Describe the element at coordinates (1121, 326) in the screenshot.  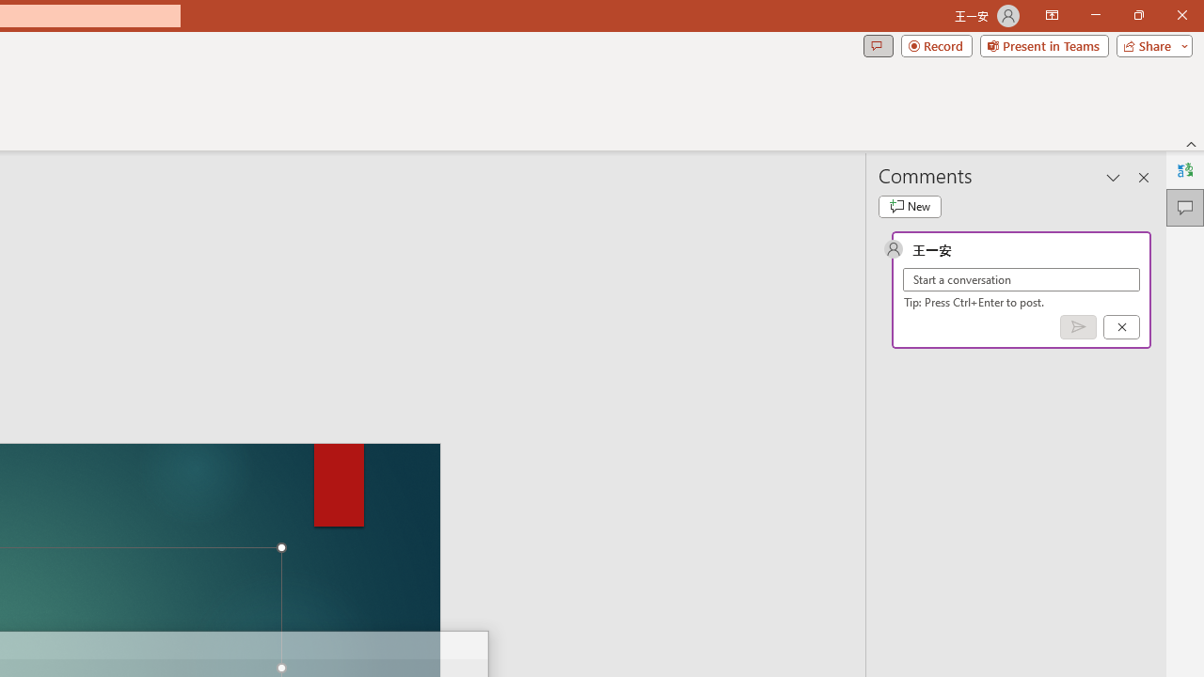
I see `Cancel` at that location.